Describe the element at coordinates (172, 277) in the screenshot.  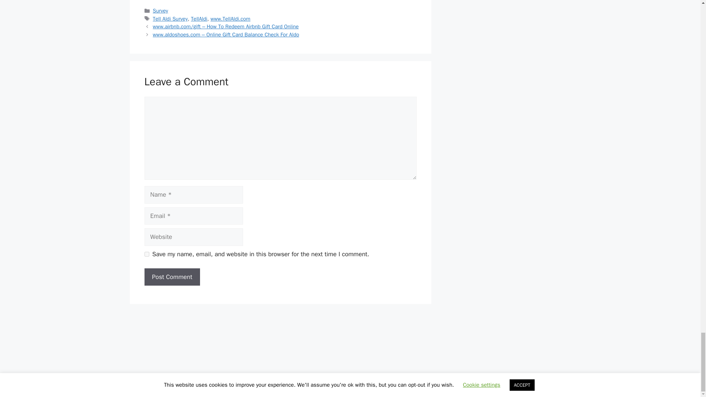
I see `Post Comment` at that location.